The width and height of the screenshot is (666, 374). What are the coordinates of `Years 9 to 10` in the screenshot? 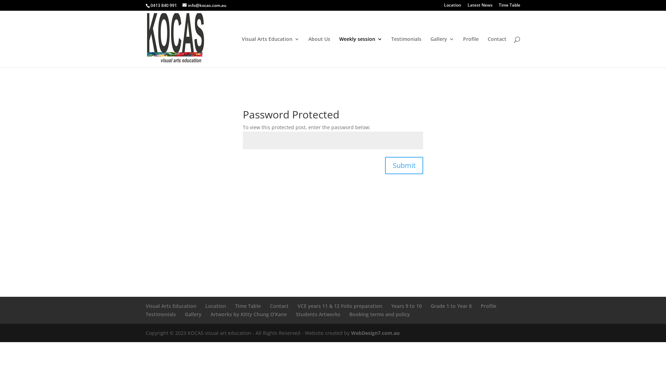 It's located at (407, 306).